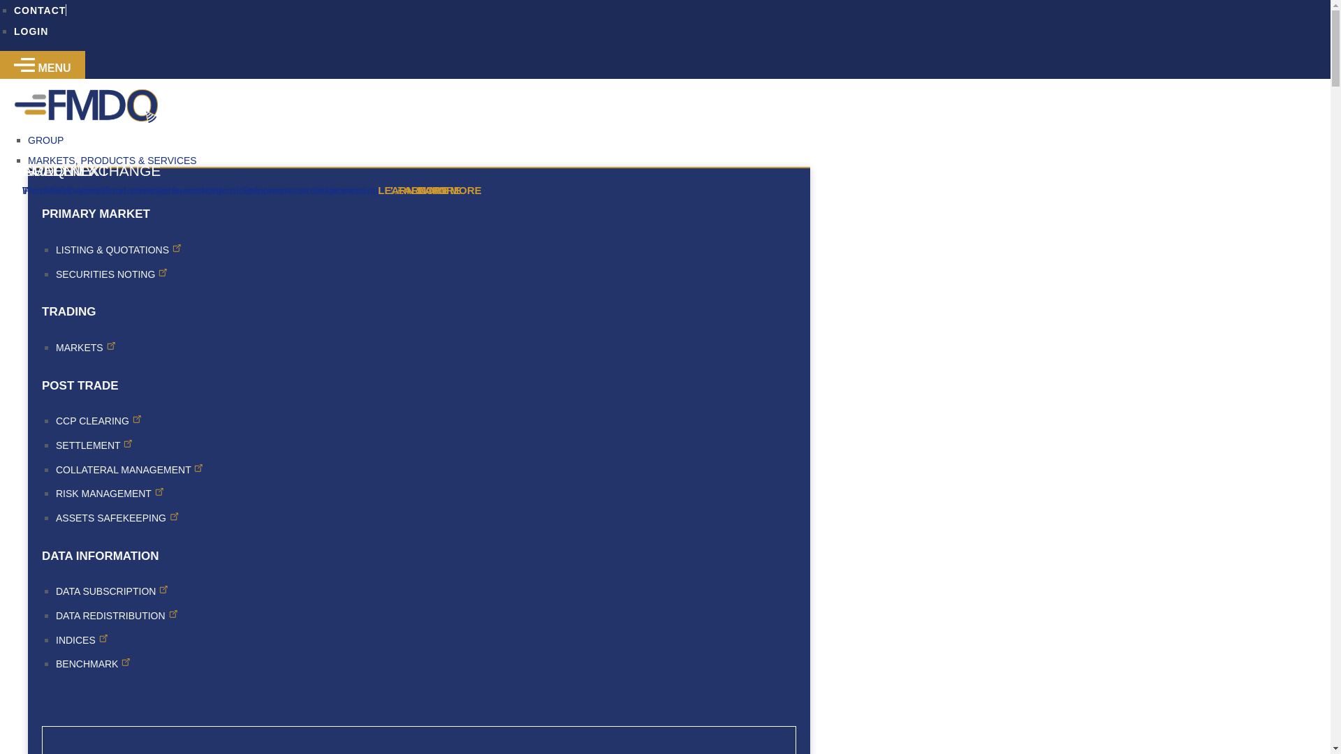 Image resolution: width=1341 pixels, height=754 pixels. Describe the element at coordinates (112, 274) in the screenshot. I see `SECURITIES NOTING` at that location.